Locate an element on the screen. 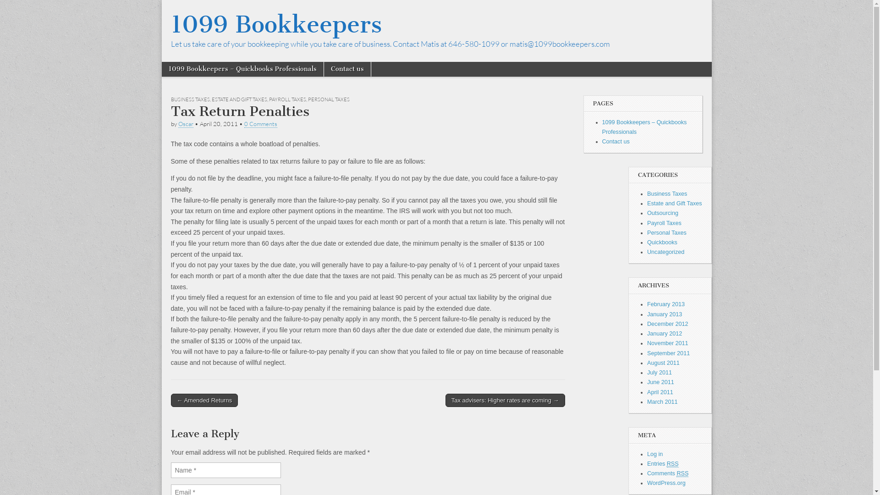 The width and height of the screenshot is (880, 495). Business Taxes is located at coordinates (667, 194).